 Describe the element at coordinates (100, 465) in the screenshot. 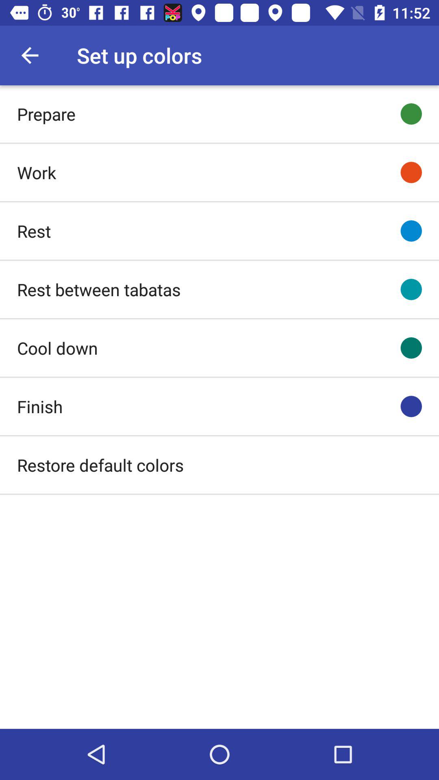

I see `launch the restore default colors item` at that location.